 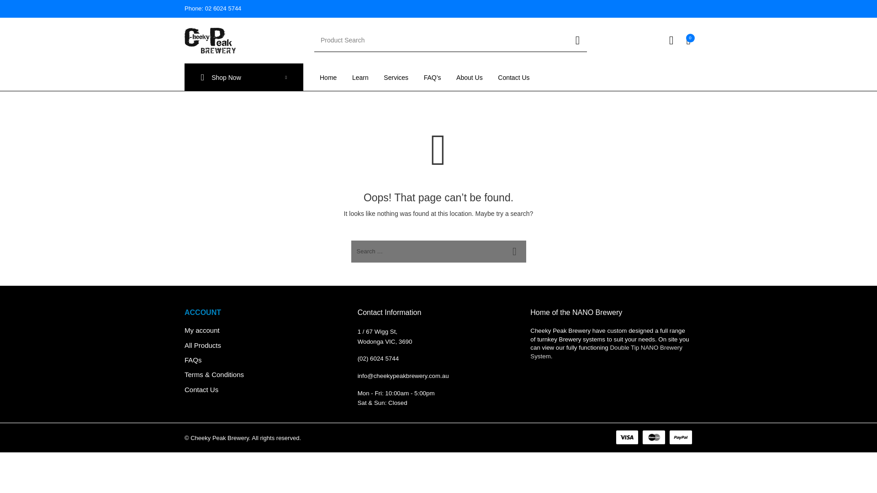 I want to click on Home, so click(x=328, y=77).